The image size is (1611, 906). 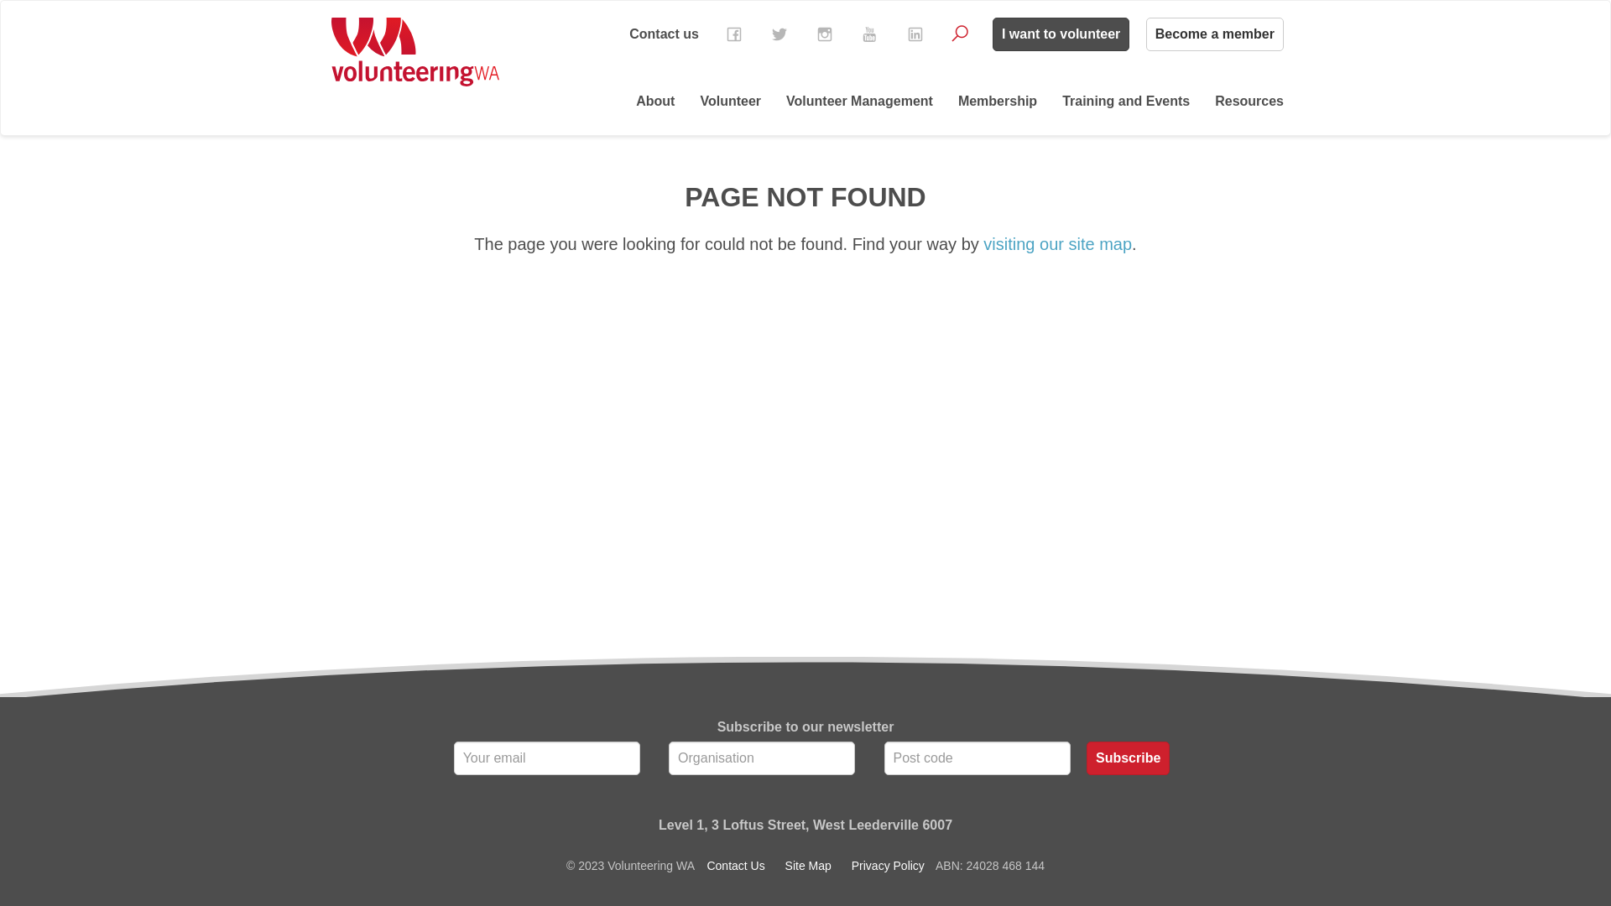 What do you see at coordinates (888, 866) in the screenshot?
I see `Privacy Policy` at bounding box center [888, 866].